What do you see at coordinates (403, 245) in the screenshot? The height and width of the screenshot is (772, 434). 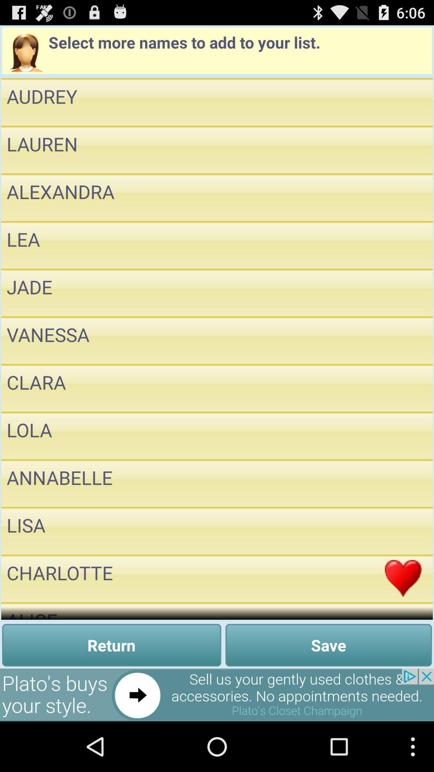 I see `select to add the name to list` at bounding box center [403, 245].